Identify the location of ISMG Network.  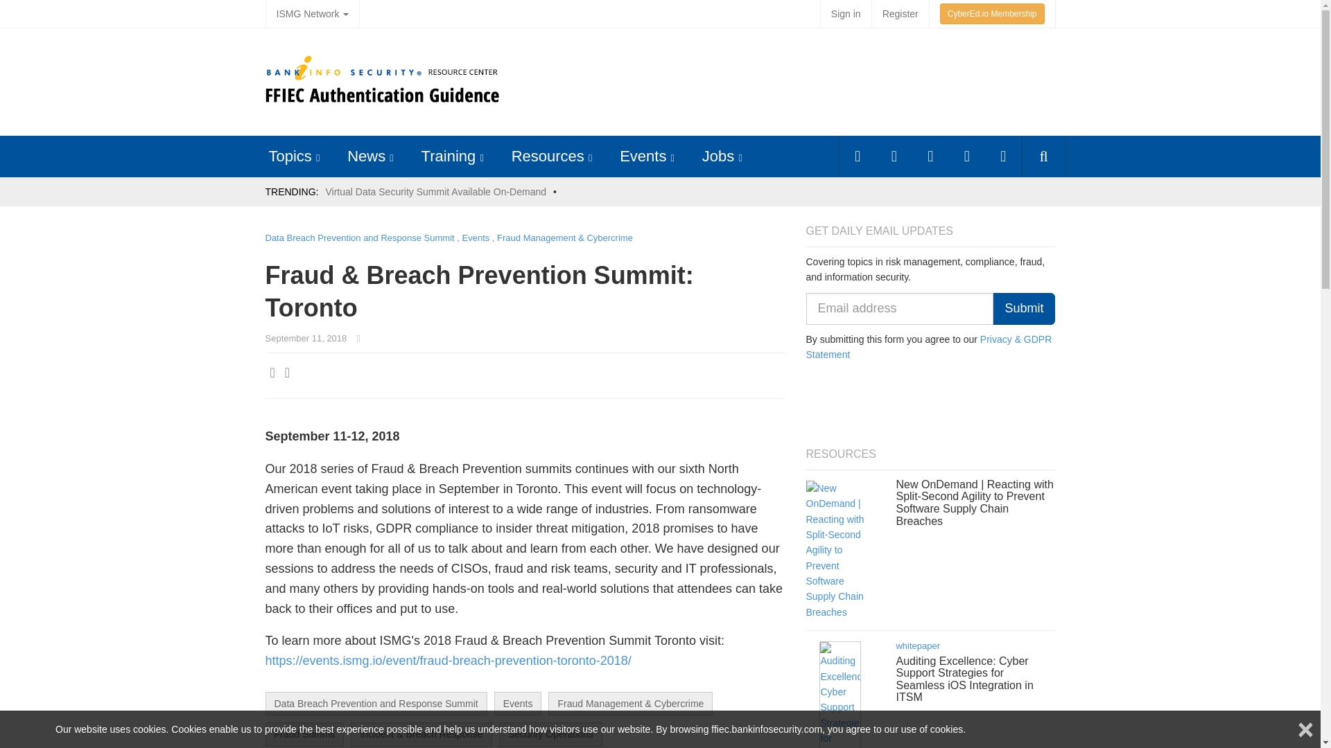
(312, 14).